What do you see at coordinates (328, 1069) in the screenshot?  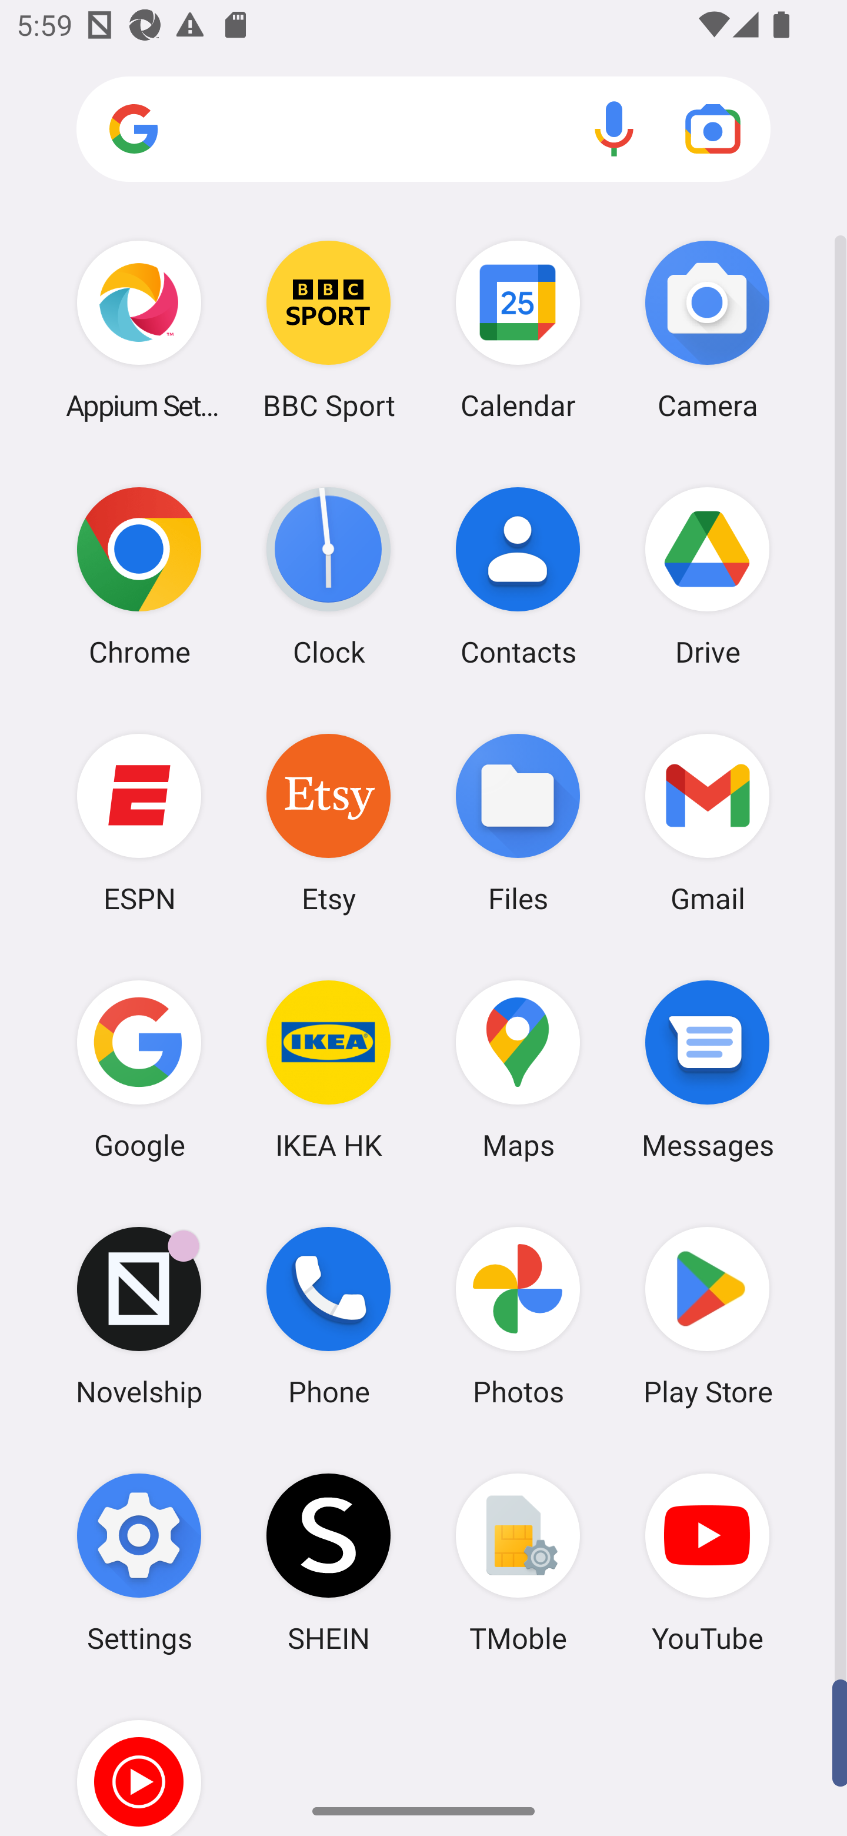 I see `IKEA HK` at bounding box center [328, 1069].